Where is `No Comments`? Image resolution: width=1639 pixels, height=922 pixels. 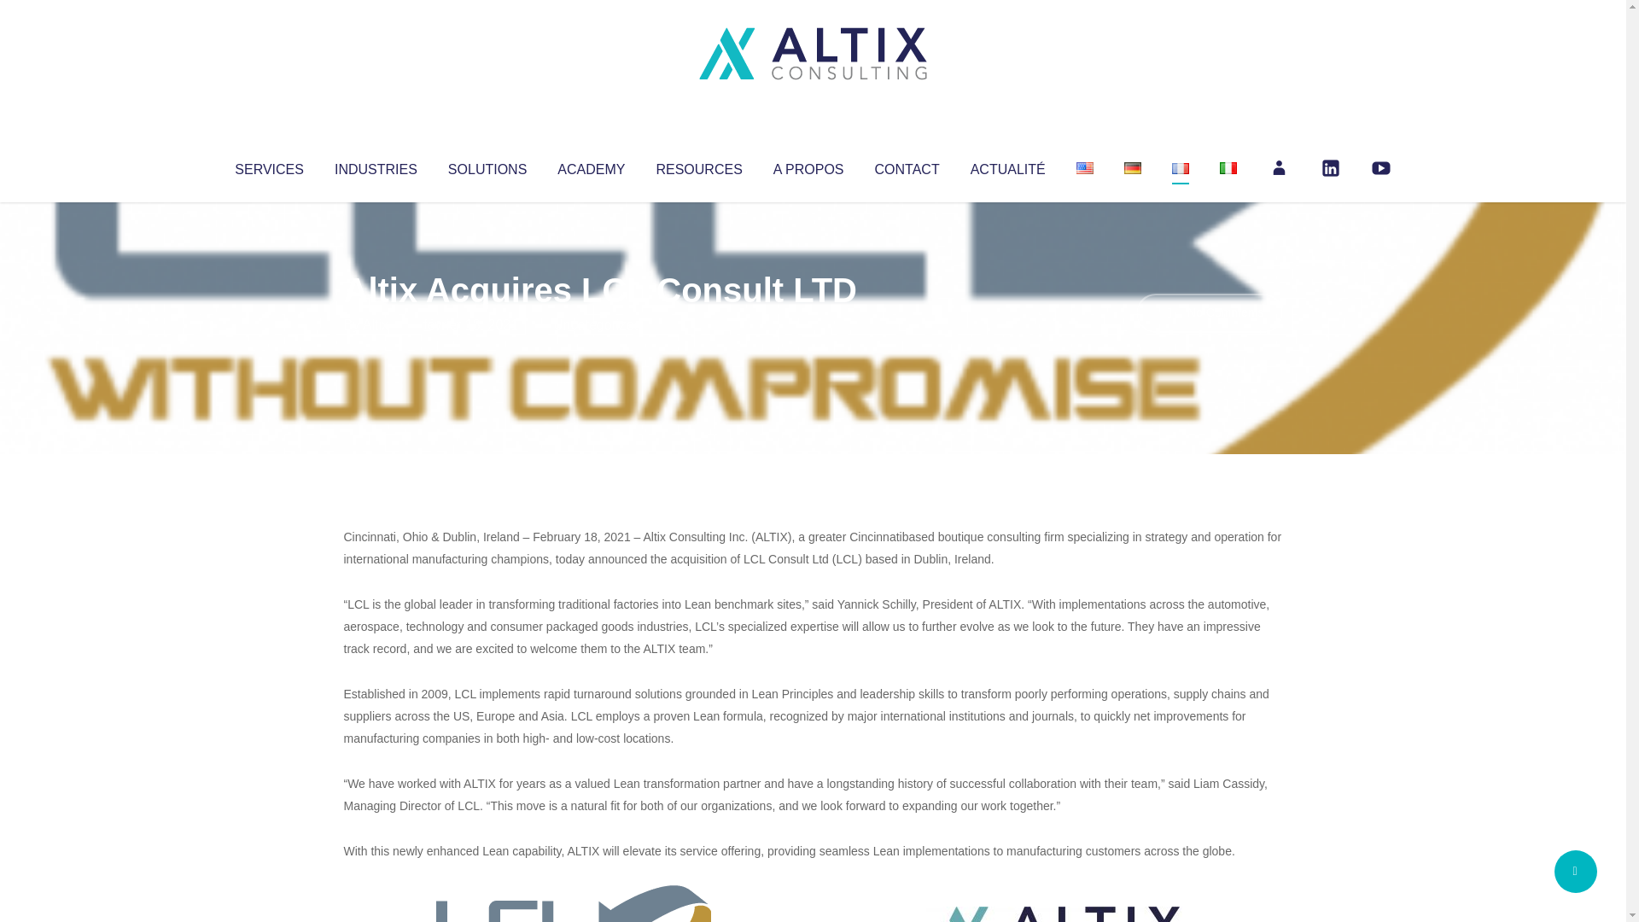 No Comments is located at coordinates (1209, 312).